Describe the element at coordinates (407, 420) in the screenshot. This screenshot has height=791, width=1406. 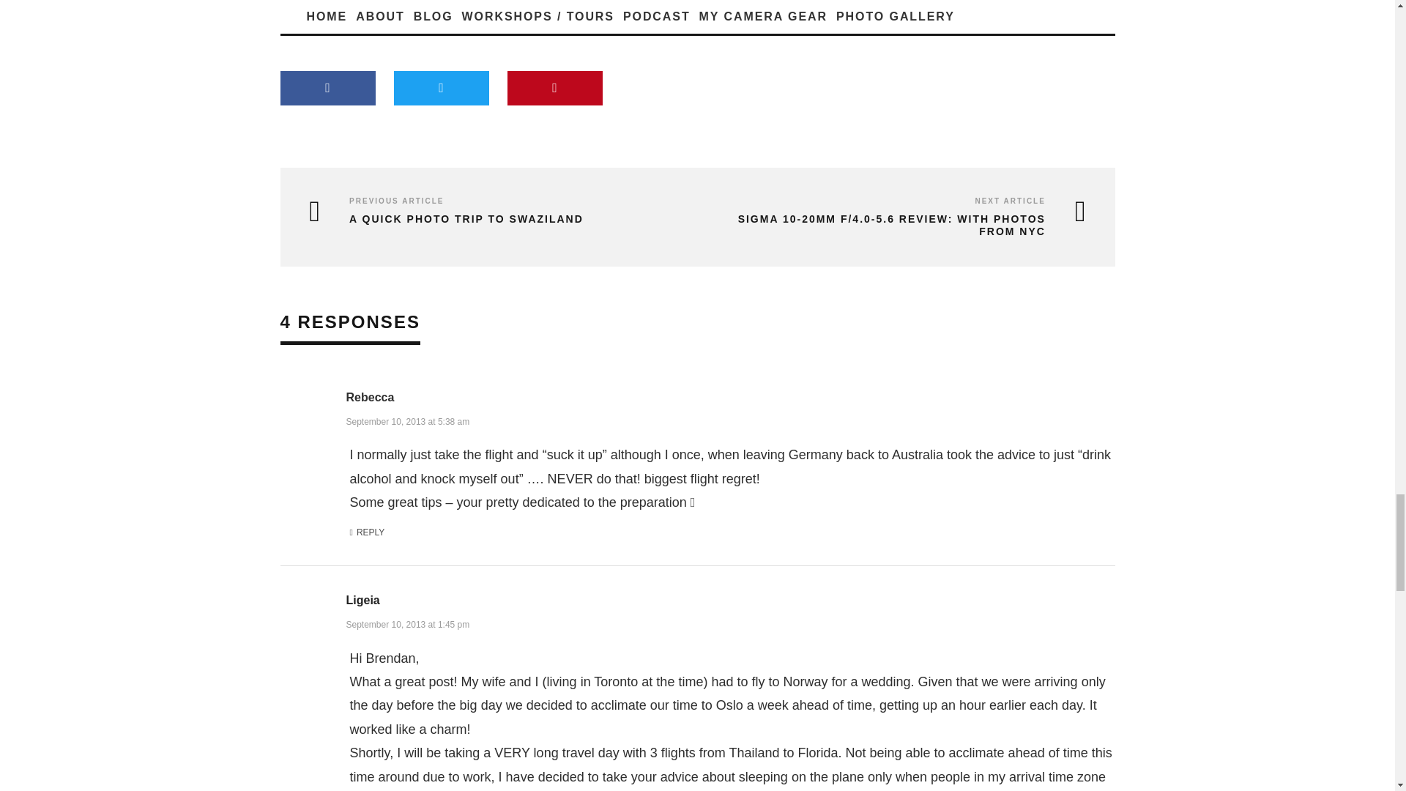
I see `September 10, 2013 at 5:38 am` at that location.